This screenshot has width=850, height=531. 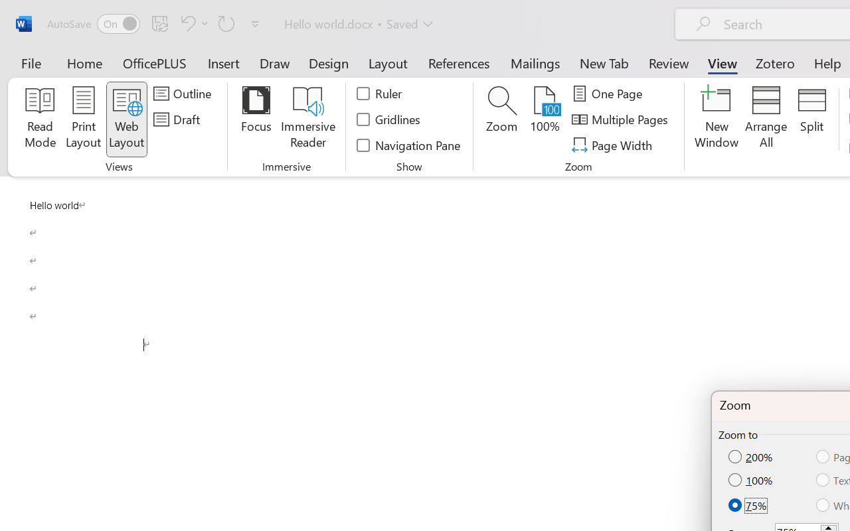 What do you see at coordinates (155, 24) in the screenshot?
I see `Quick Access Toolbar` at bounding box center [155, 24].